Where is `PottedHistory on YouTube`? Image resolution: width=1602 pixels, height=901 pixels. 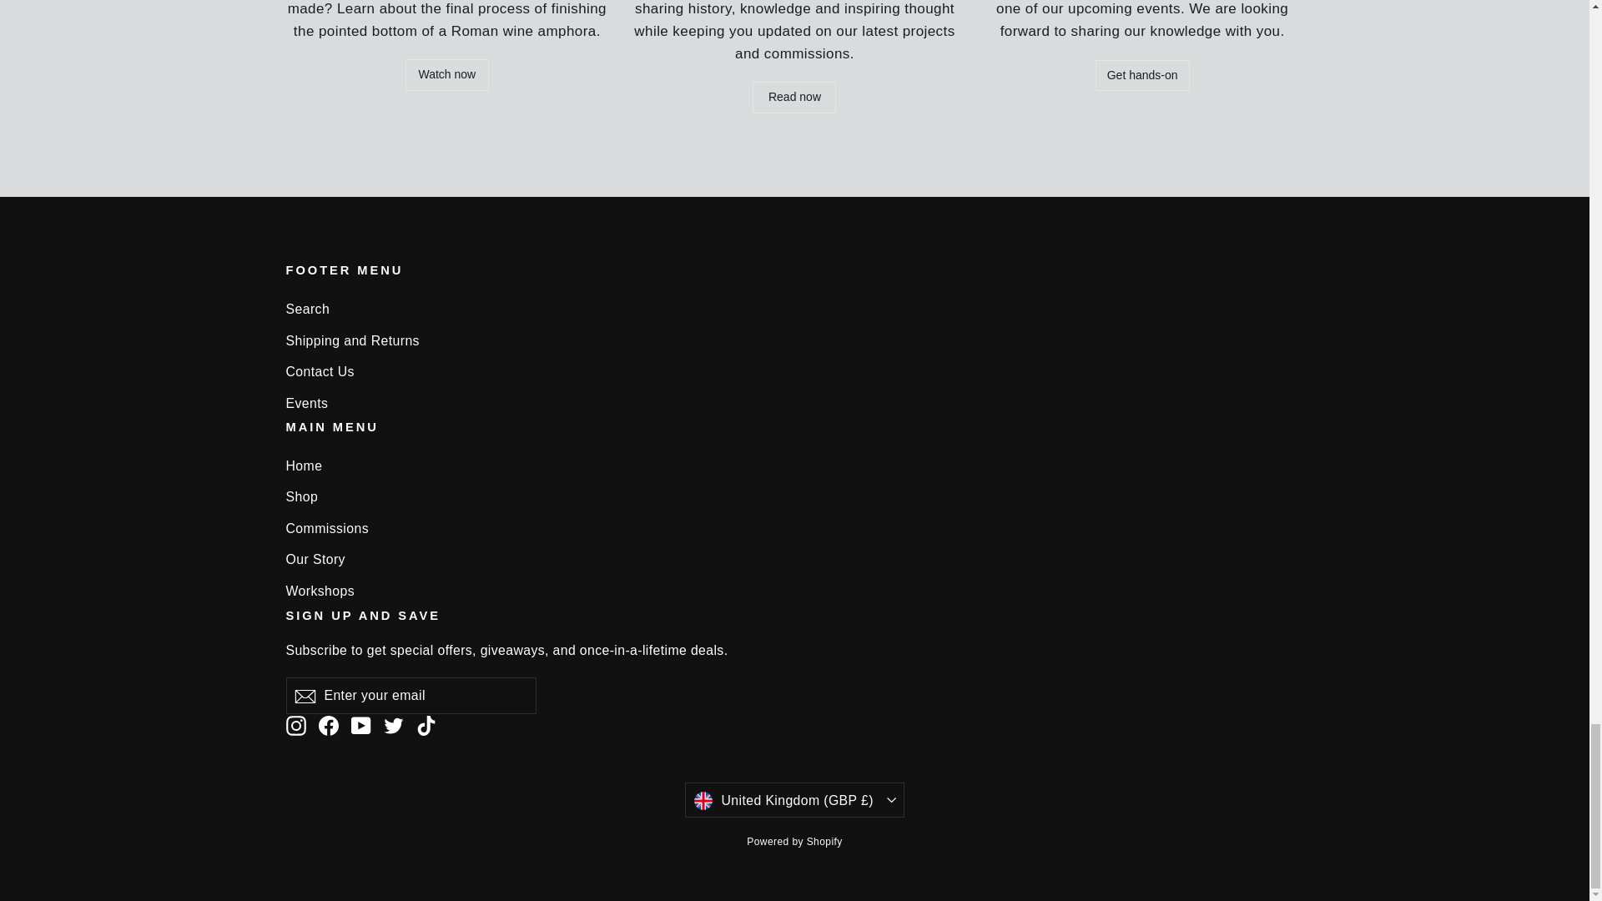
PottedHistory on YouTube is located at coordinates (360, 726).